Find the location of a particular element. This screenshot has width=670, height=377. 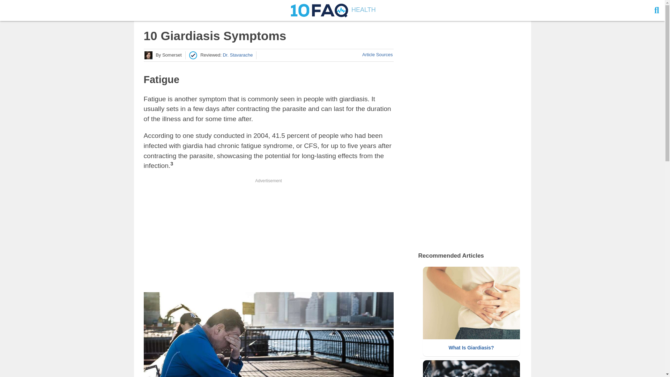

Dr. Stavarache is located at coordinates (237, 55).